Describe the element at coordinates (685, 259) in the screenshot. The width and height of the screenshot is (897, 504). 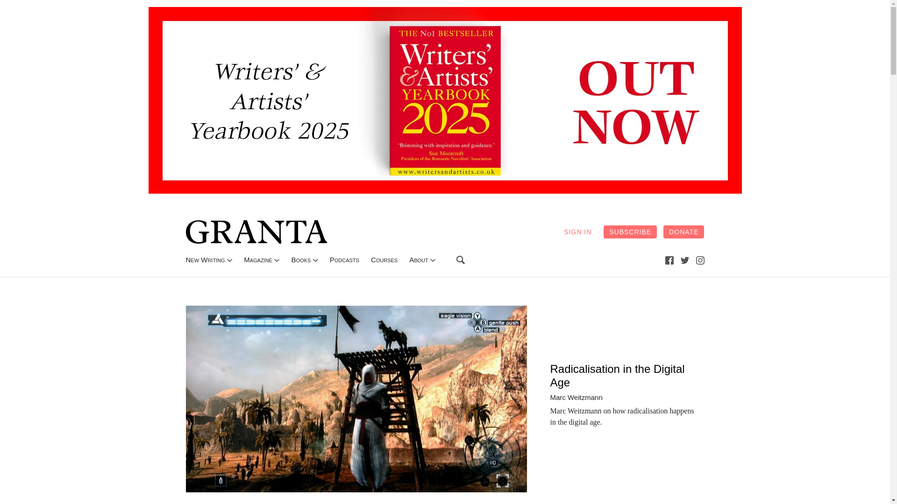
I see `twitter Created with Sketch.` at that location.